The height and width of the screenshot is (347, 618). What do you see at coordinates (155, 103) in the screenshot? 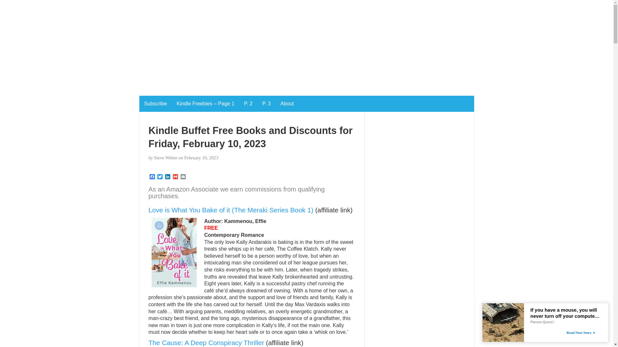
I see `Subscribe` at bounding box center [155, 103].